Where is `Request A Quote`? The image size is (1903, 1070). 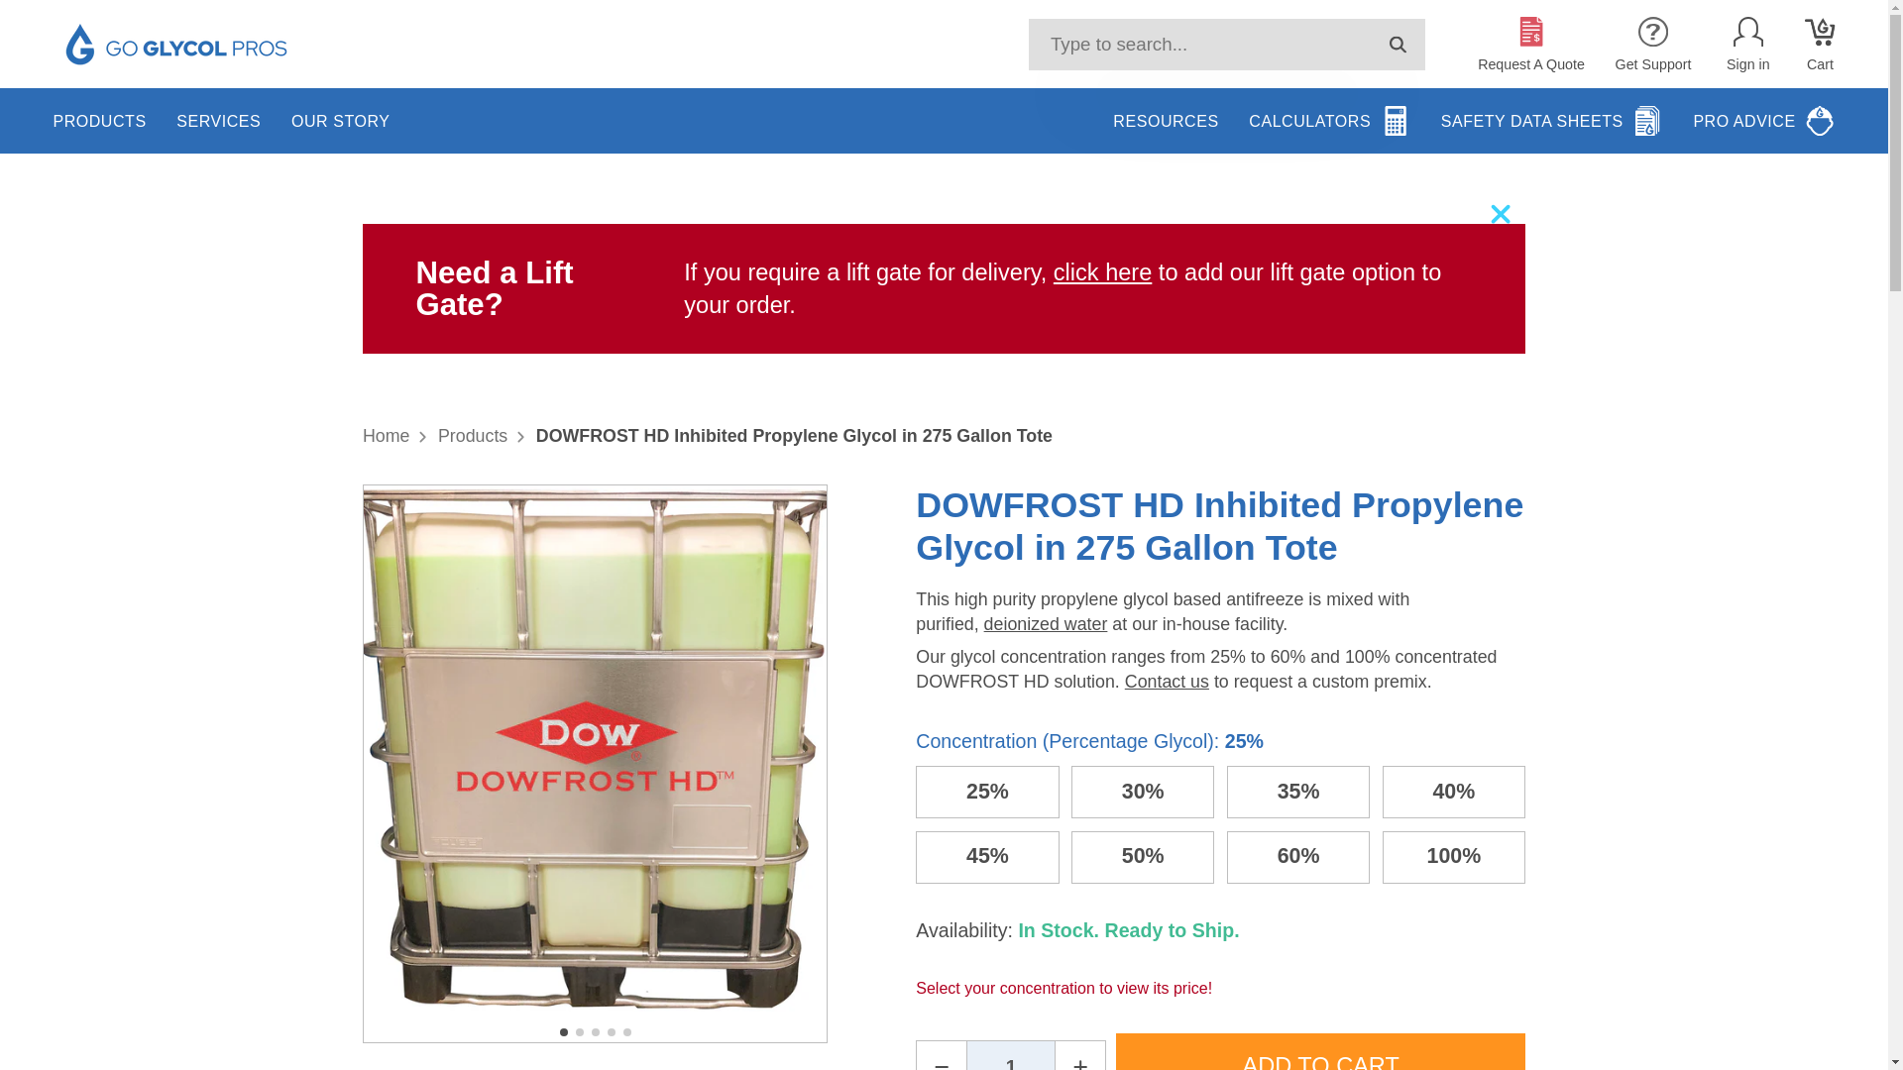
Request A Quote is located at coordinates (1531, 44).